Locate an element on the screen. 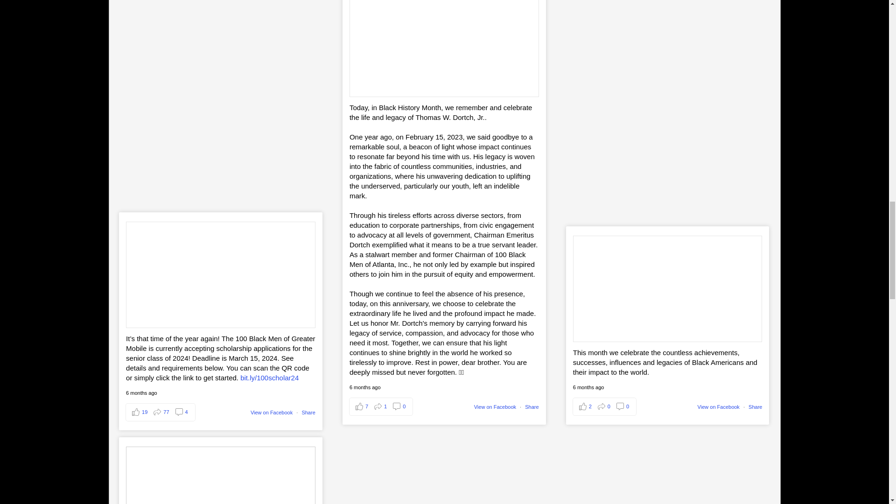 Image resolution: width=896 pixels, height=504 pixels. View on Facebook is located at coordinates (495, 407).